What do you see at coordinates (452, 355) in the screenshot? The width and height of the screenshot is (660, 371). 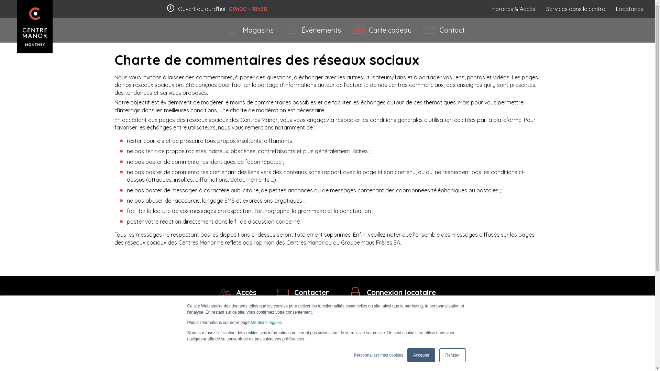 I see `Refuser` at bounding box center [452, 355].